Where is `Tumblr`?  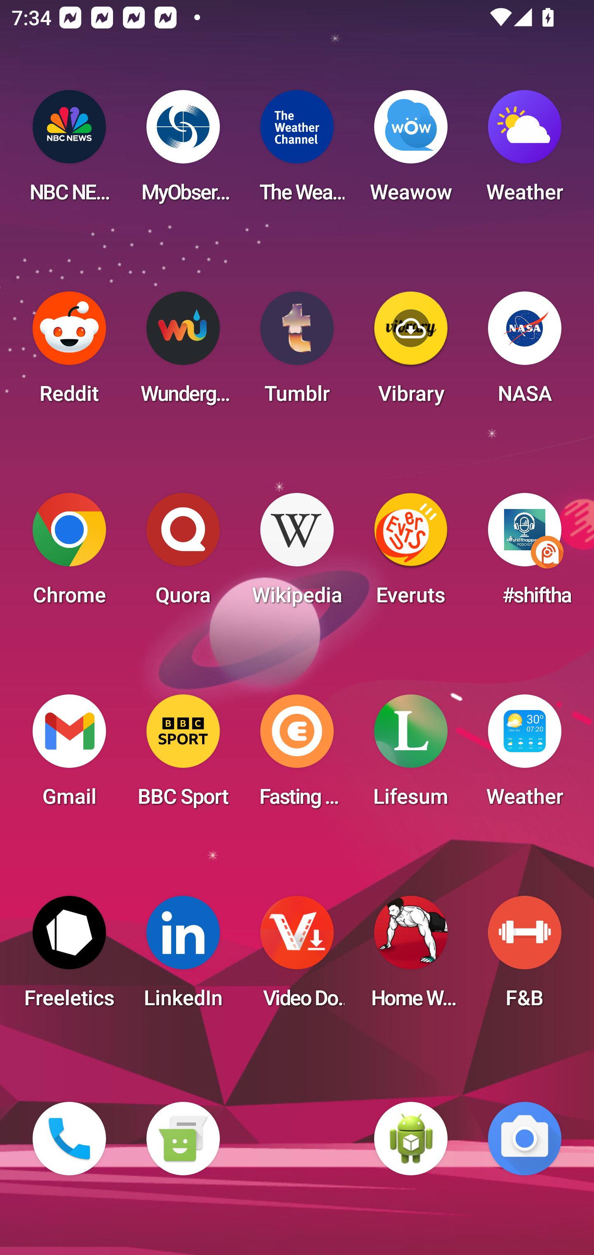 Tumblr is located at coordinates (297, 353).